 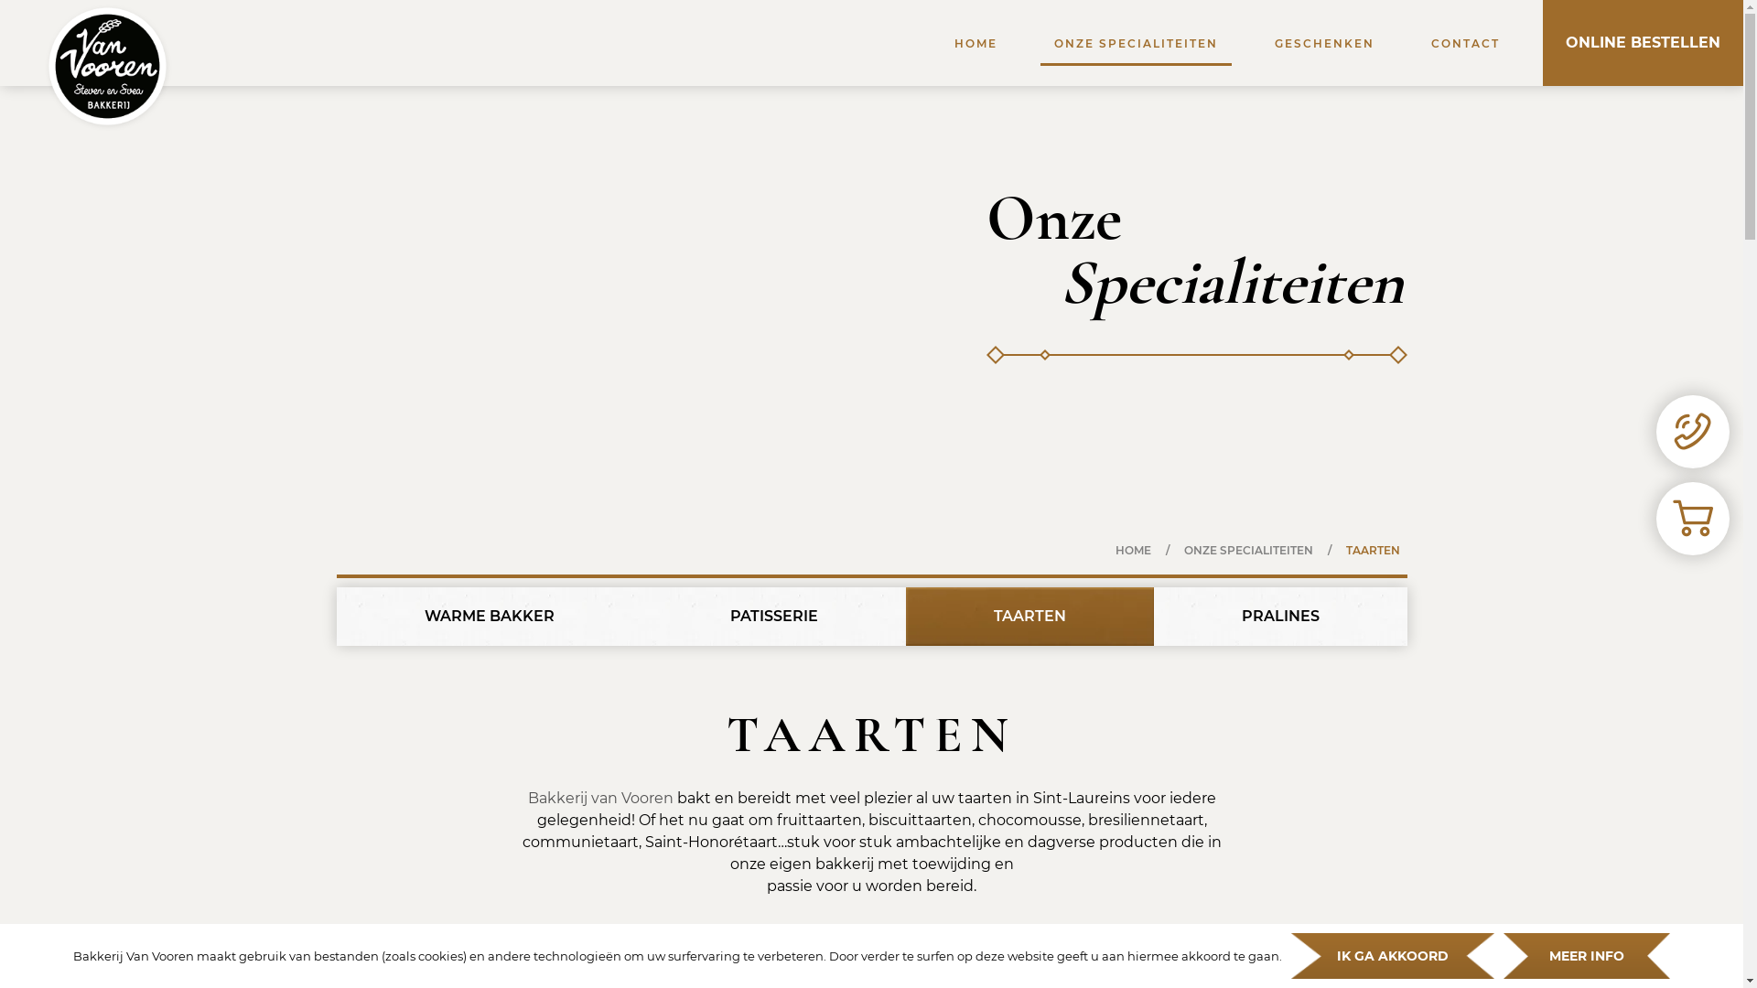 What do you see at coordinates (1248, 551) in the screenshot?
I see `ONZE SPECIALITEITEN` at bounding box center [1248, 551].